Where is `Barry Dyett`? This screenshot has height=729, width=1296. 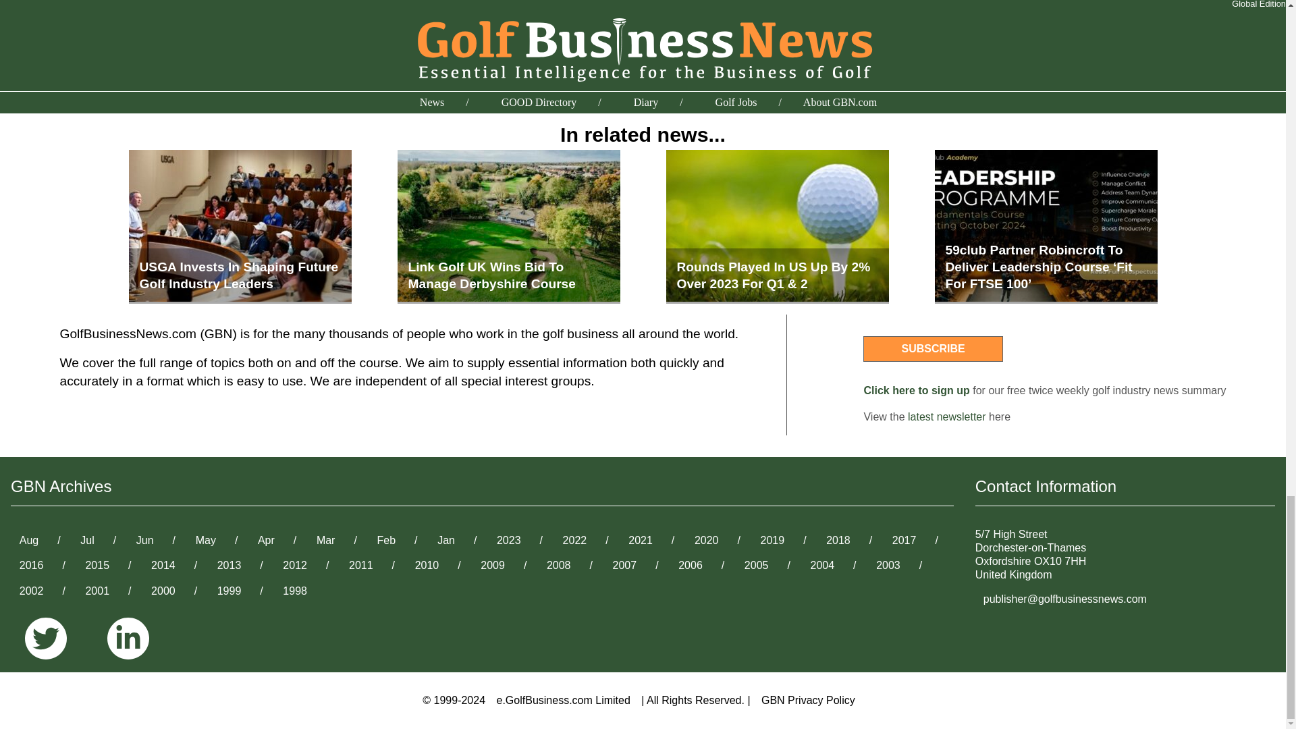 Barry Dyett is located at coordinates (269, 80).